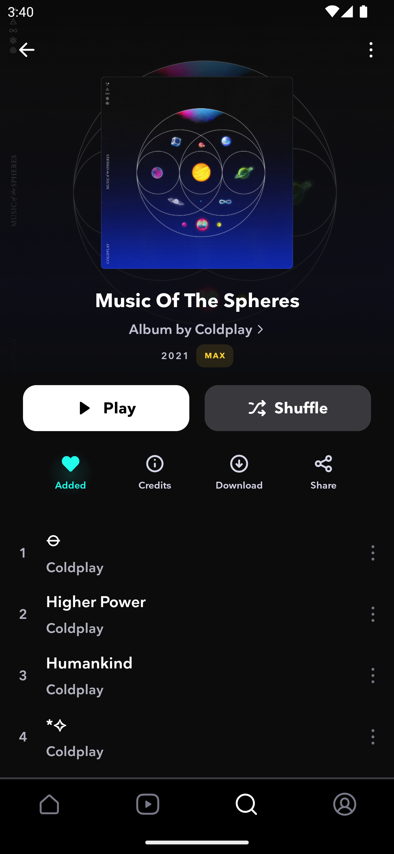  What do you see at coordinates (197, 676) in the screenshot?
I see `3 Humankind Coldplay` at bounding box center [197, 676].